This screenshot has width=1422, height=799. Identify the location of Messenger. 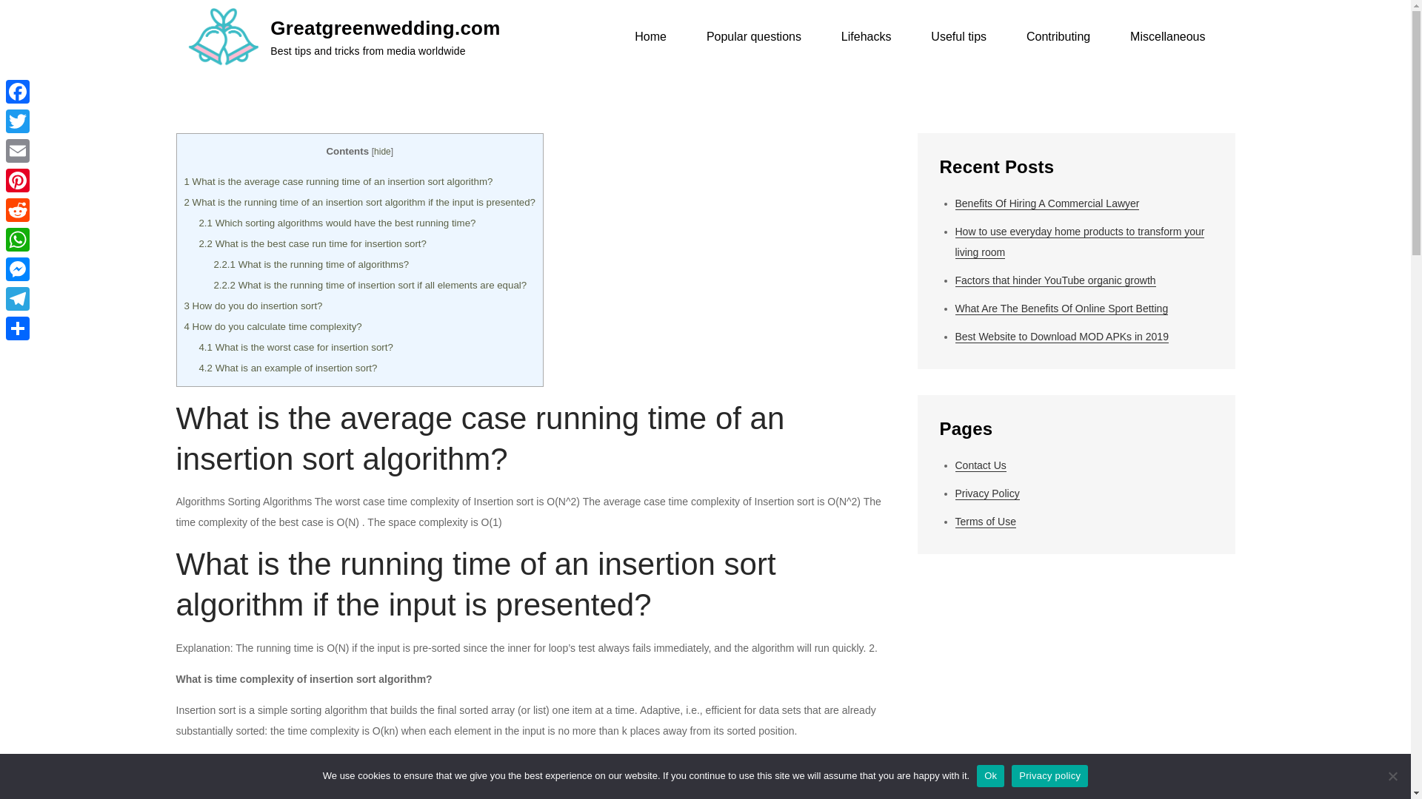
(18, 269).